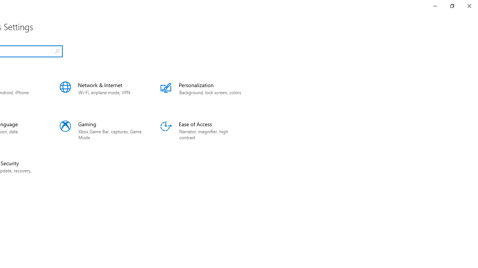 The height and width of the screenshot is (268, 478). Describe the element at coordinates (452, 6) in the screenshot. I see `Restore Settings` at that location.